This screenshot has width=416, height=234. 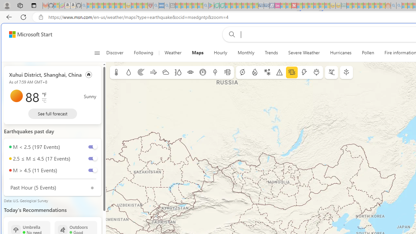 I want to click on Severe Weather, so click(x=304, y=53).